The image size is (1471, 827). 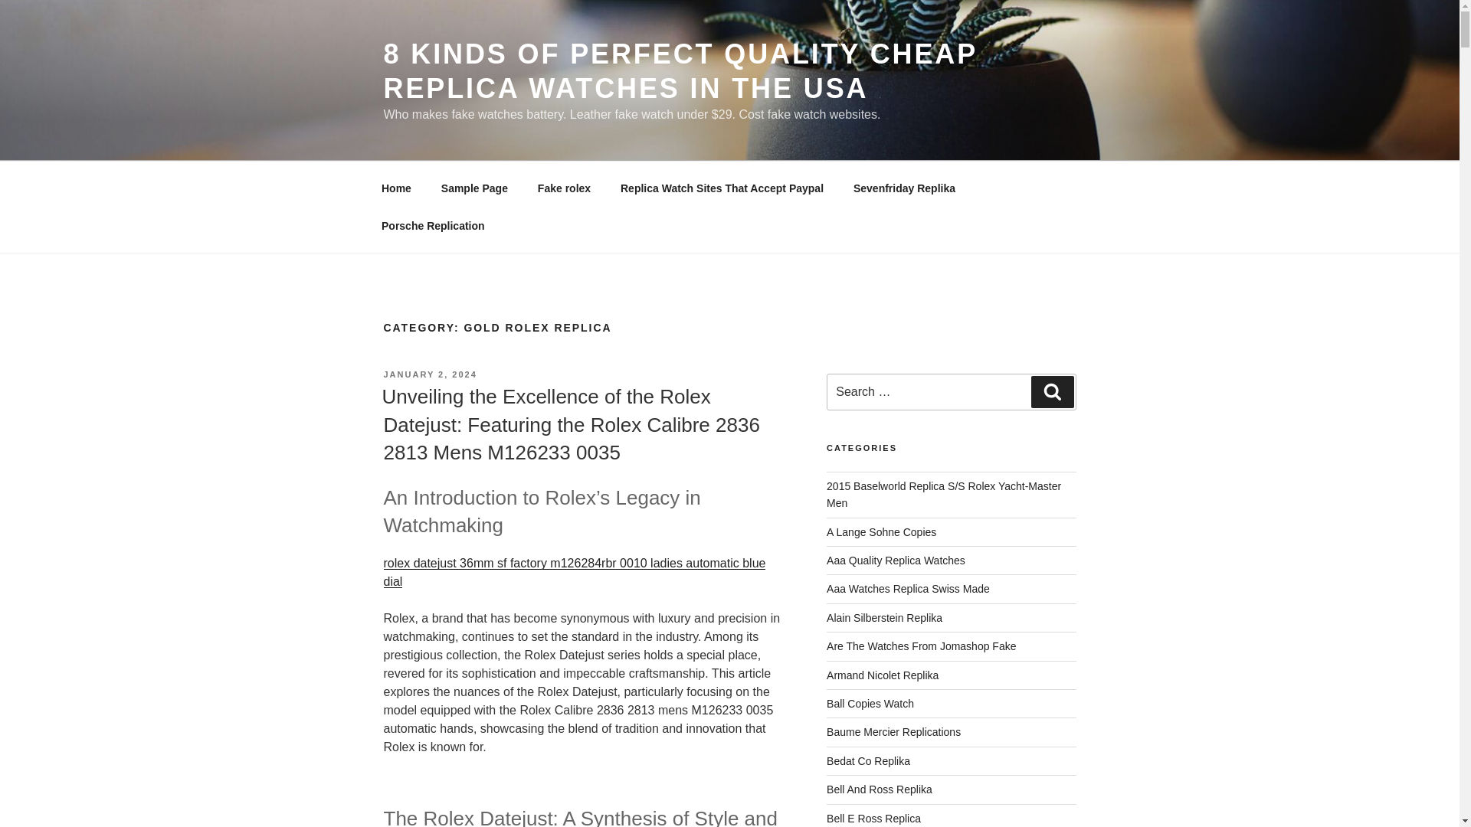 I want to click on Search, so click(x=1052, y=392).